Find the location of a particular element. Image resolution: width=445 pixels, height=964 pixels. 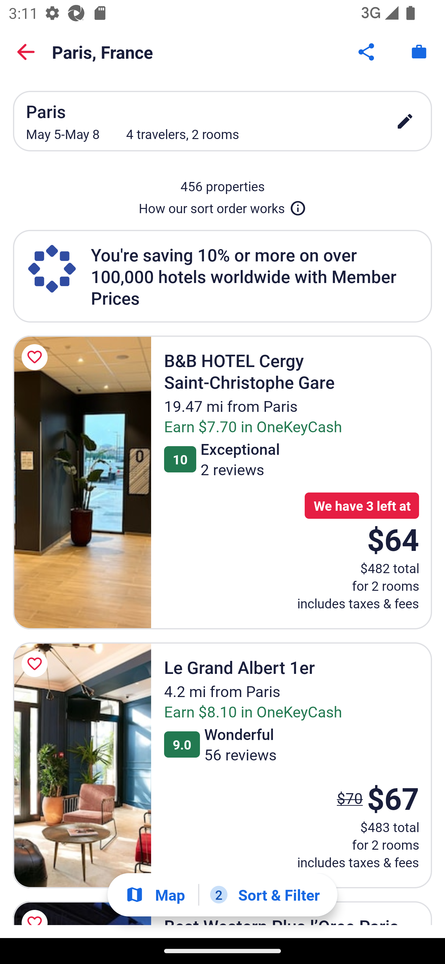

Le Grand Albert 1er is located at coordinates (82, 765).